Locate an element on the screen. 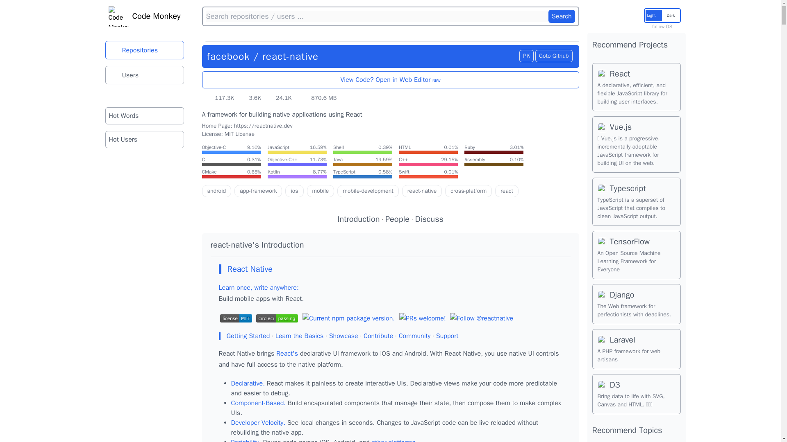 The image size is (787, 442). Hot Users is located at coordinates (144, 139).